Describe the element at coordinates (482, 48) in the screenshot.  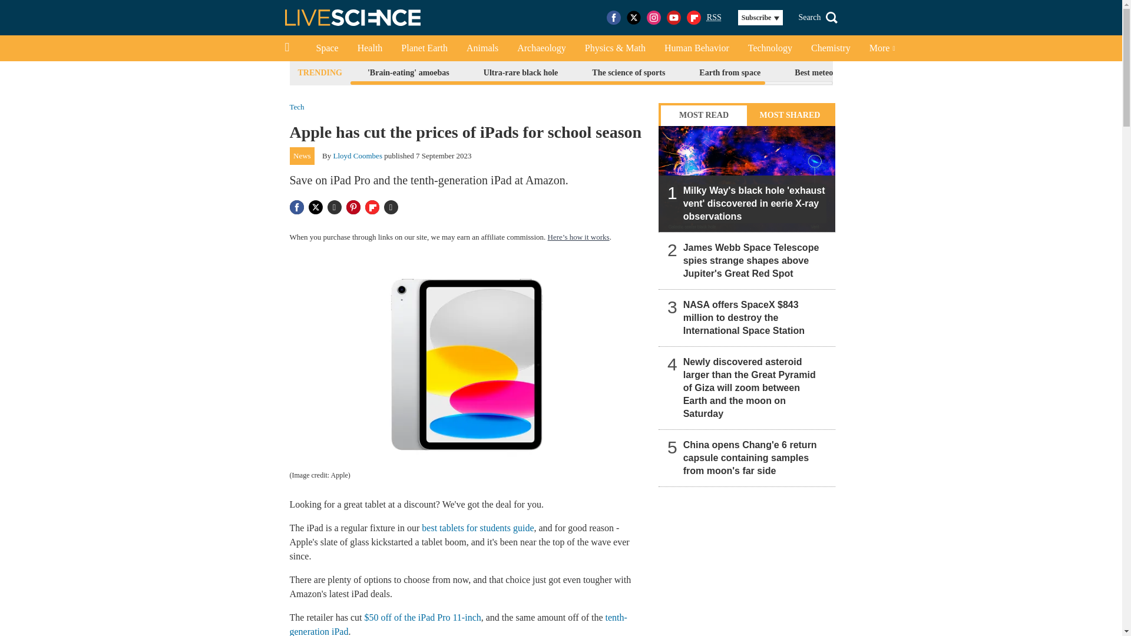
I see `Animals` at that location.